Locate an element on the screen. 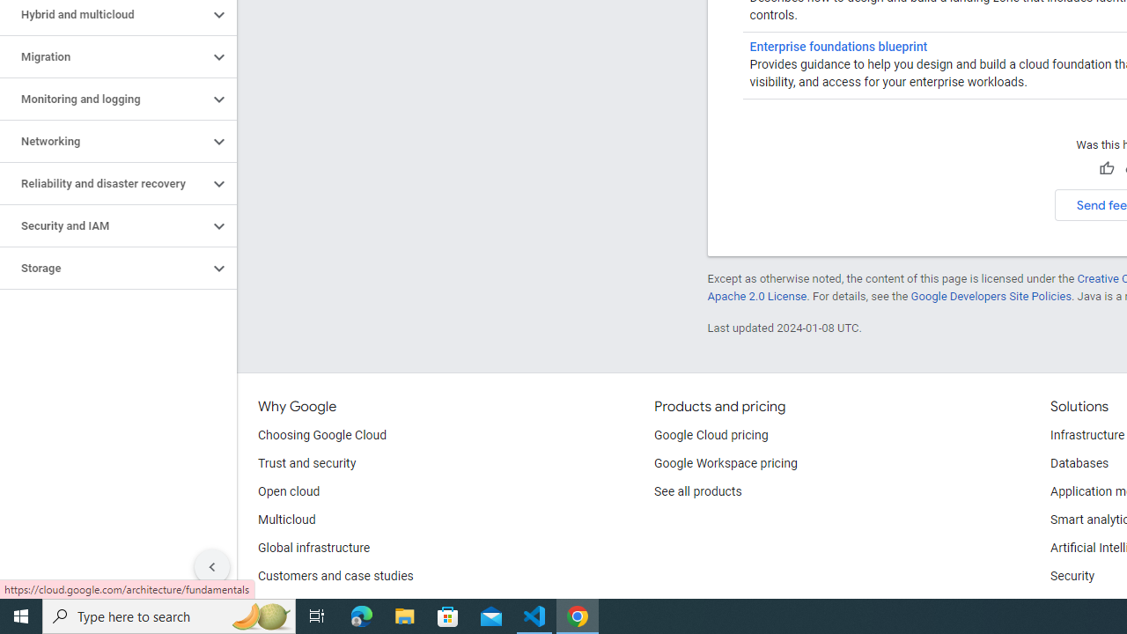 The width and height of the screenshot is (1127, 634). See all products is located at coordinates (697, 491).